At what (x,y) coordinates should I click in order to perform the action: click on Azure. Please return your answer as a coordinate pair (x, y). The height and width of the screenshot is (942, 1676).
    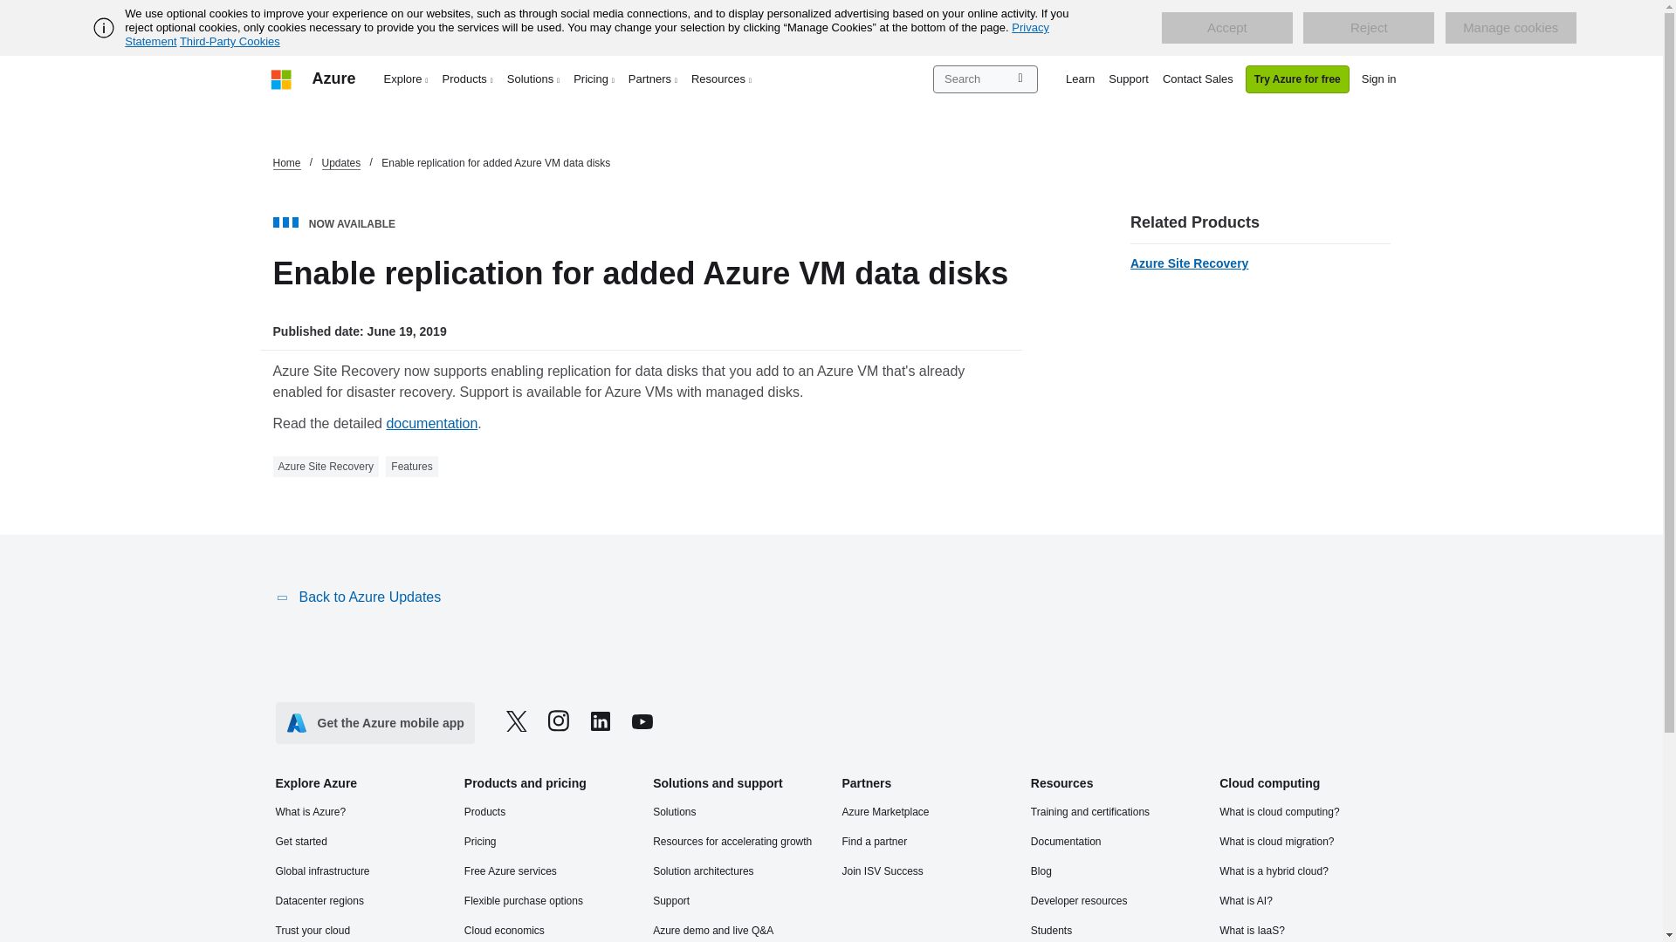
    Looking at the image, I should click on (333, 78).